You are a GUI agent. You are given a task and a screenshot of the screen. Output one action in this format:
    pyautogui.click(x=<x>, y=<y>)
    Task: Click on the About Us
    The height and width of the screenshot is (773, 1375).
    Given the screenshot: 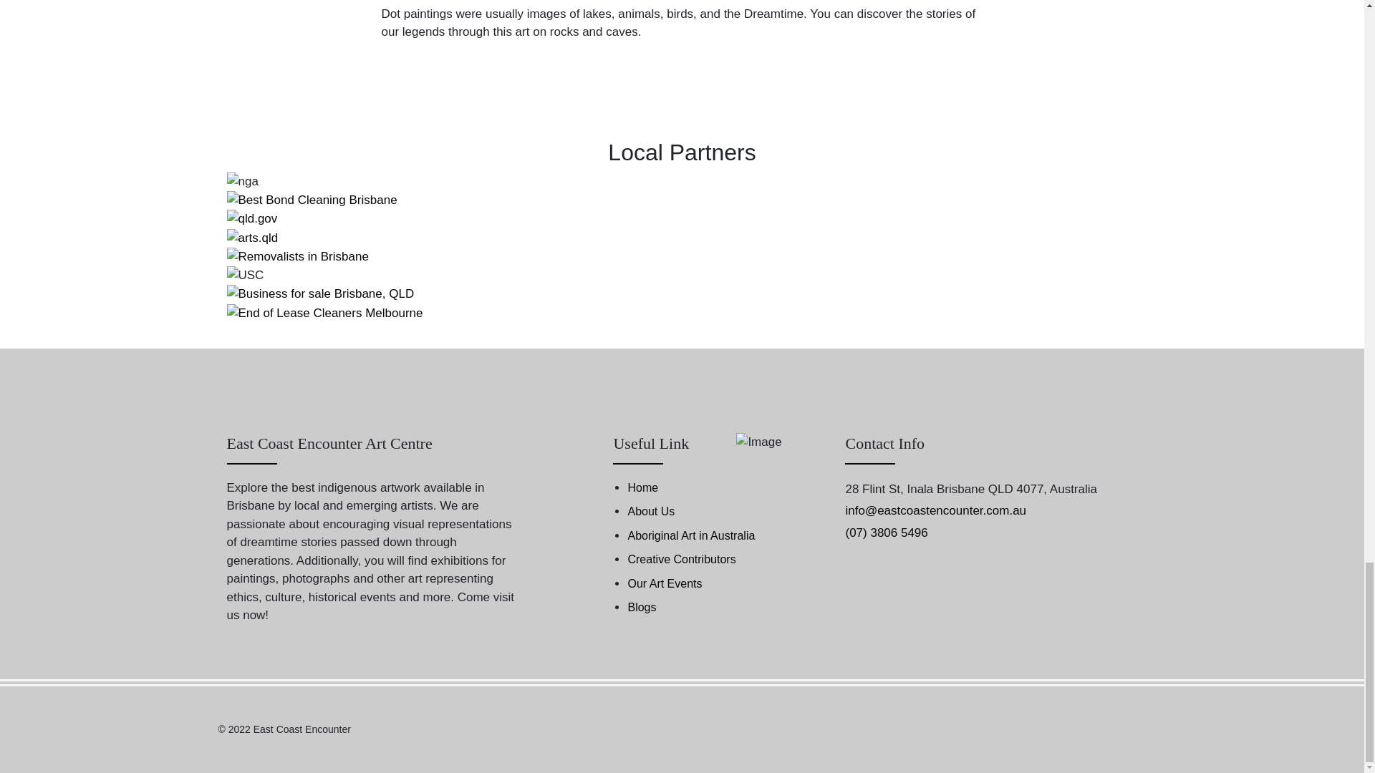 What is the action you would take?
    pyautogui.click(x=650, y=511)
    